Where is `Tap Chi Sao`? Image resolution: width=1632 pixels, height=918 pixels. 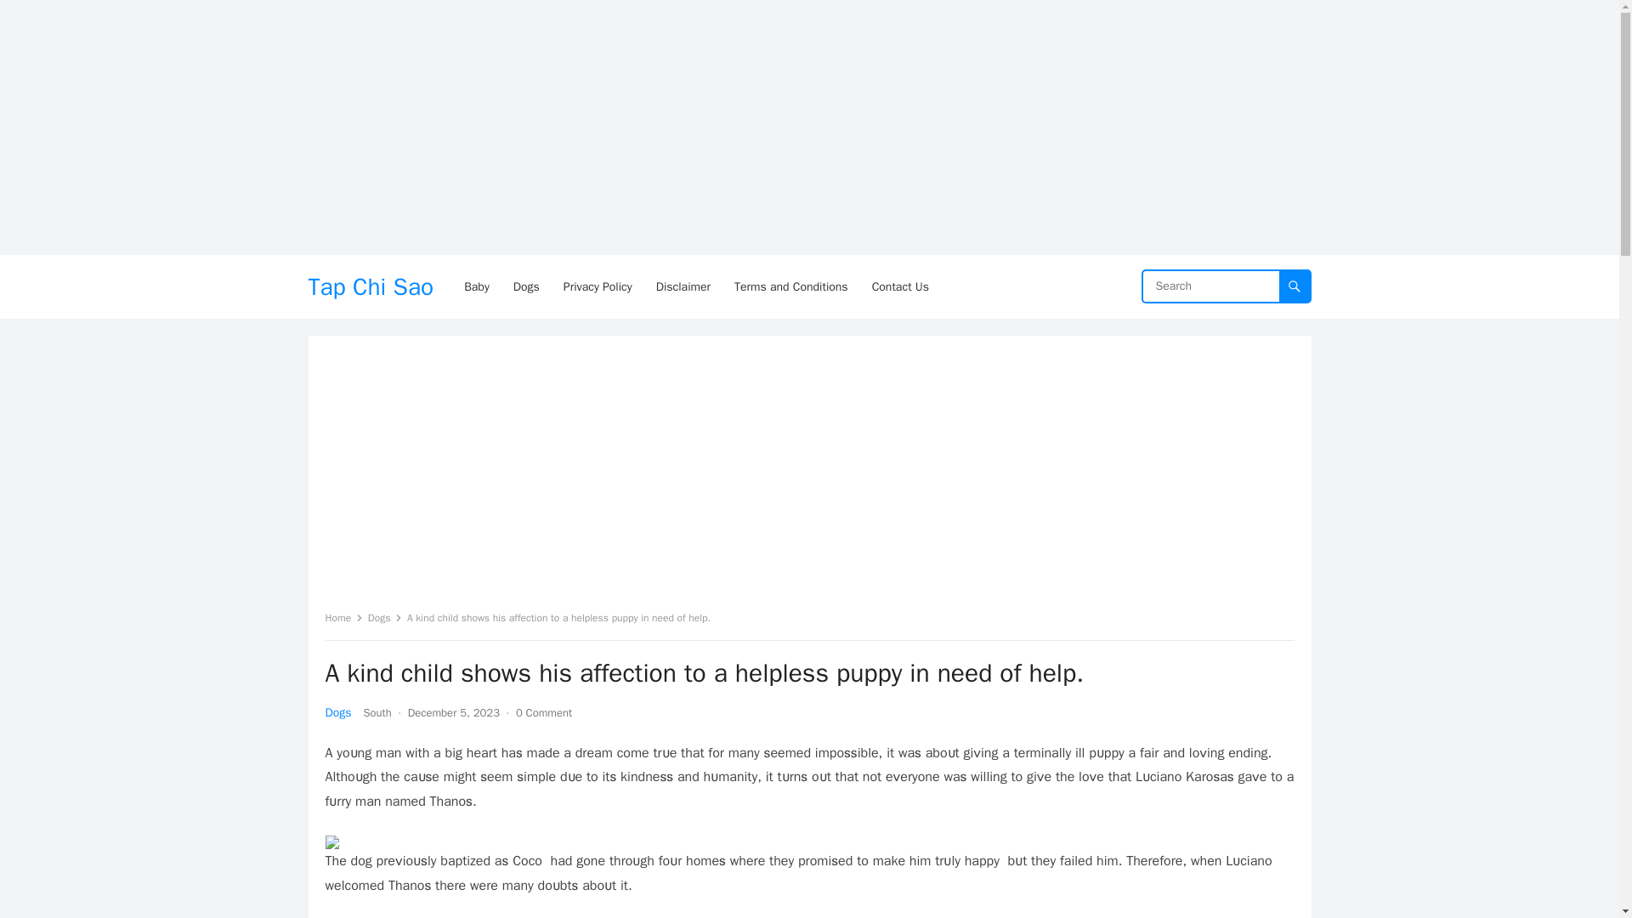
Tap Chi Sao is located at coordinates (371, 286).